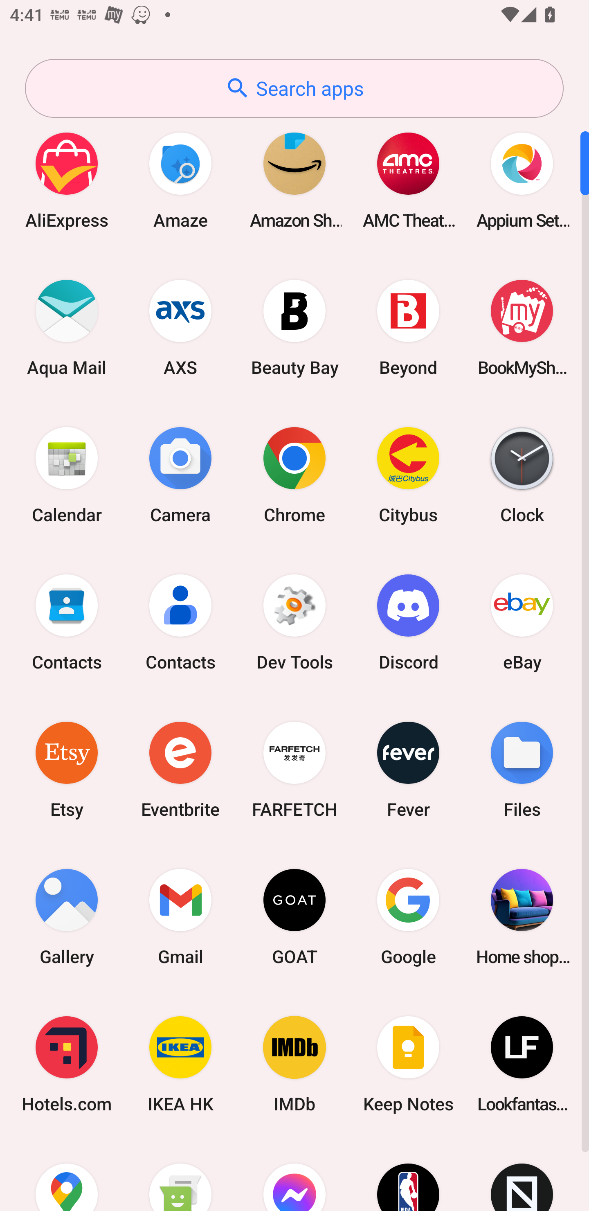 Image resolution: width=589 pixels, height=1211 pixels. I want to click on Eventbrite, so click(180, 769).